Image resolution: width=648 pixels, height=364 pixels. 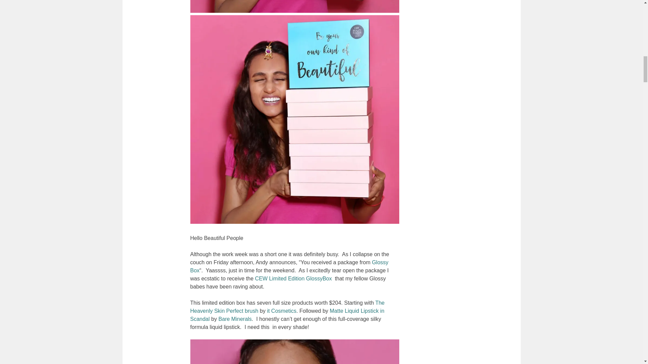 What do you see at coordinates (287, 315) in the screenshot?
I see `Matte Liquid Lipstick in Scandal` at bounding box center [287, 315].